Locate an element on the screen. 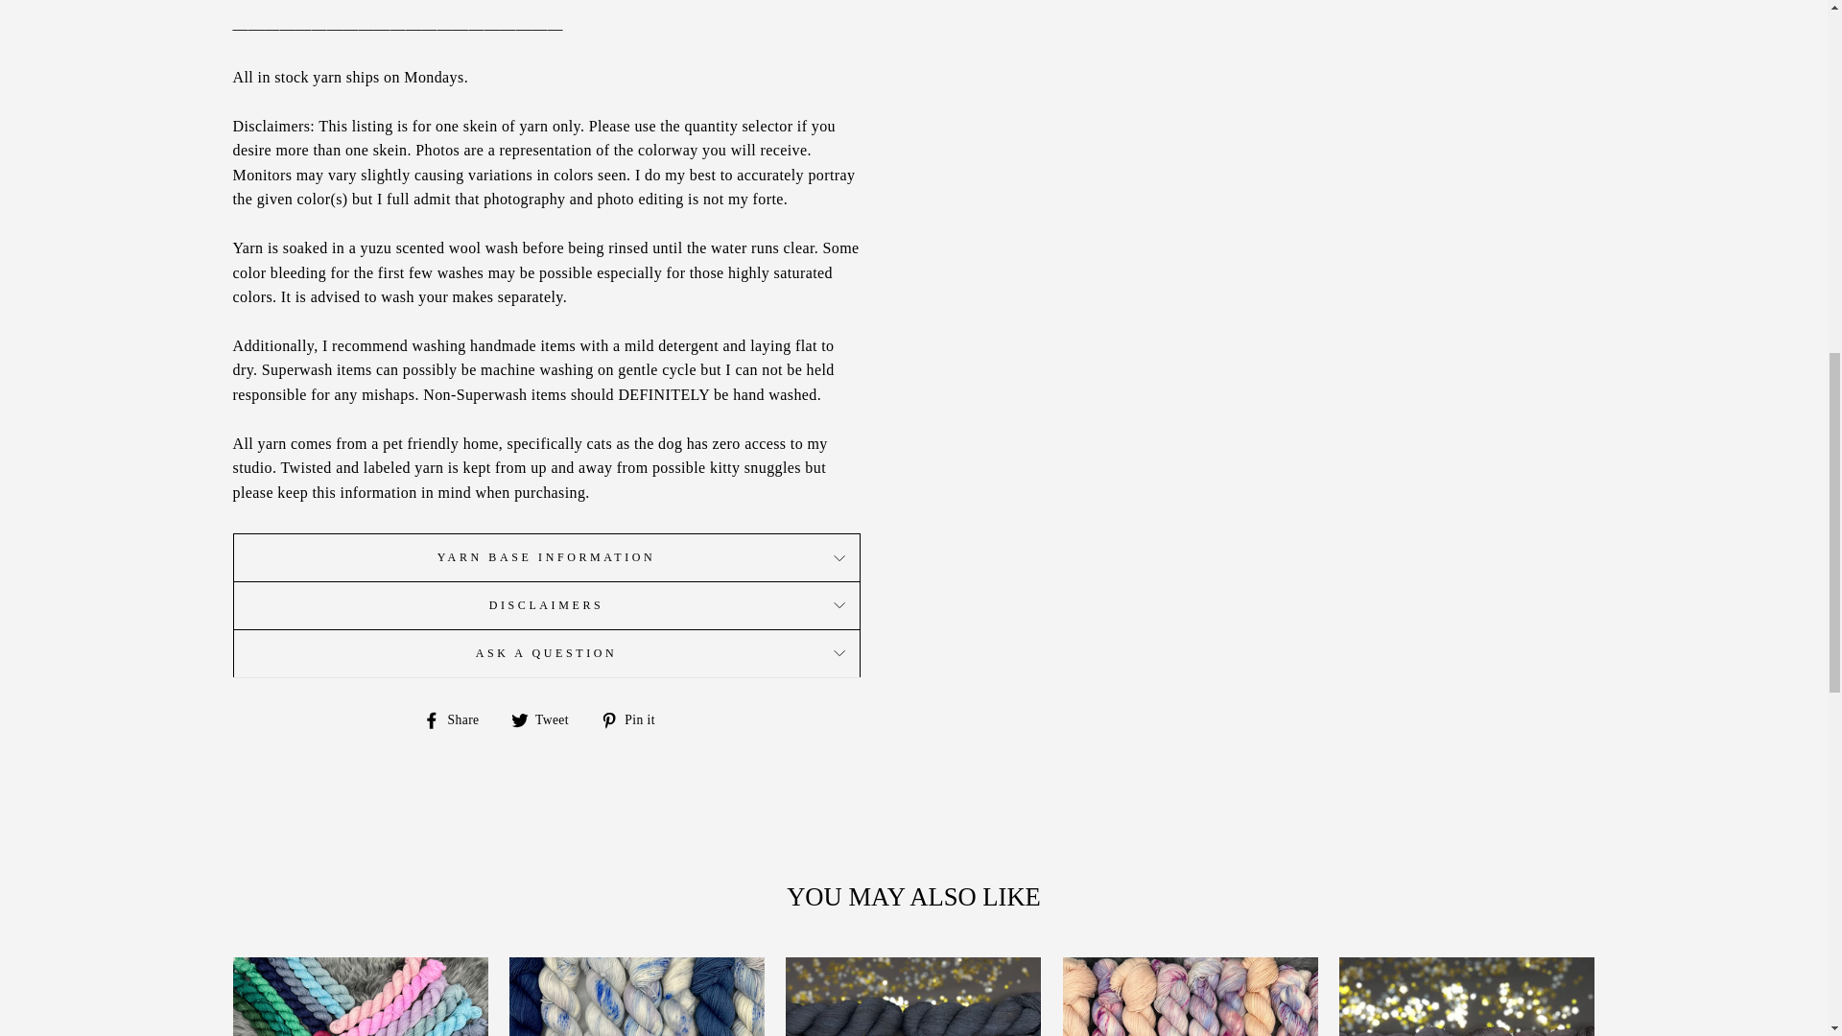 This screenshot has height=1036, width=1842. Pin on Pinterest is located at coordinates (635, 718).